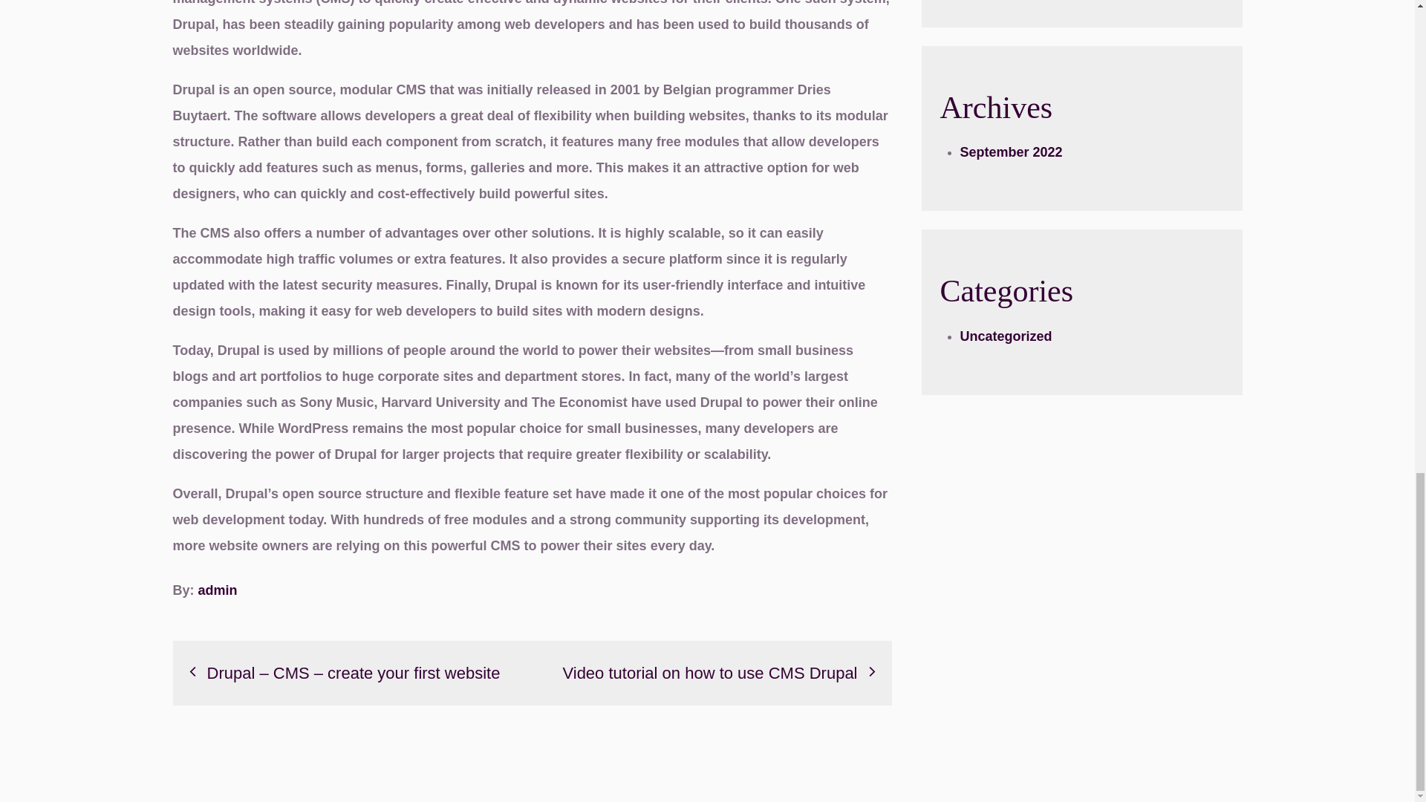 The height and width of the screenshot is (802, 1426). Describe the element at coordinates (1011, 151) in the screenshot. I see `September 2022` at that location.